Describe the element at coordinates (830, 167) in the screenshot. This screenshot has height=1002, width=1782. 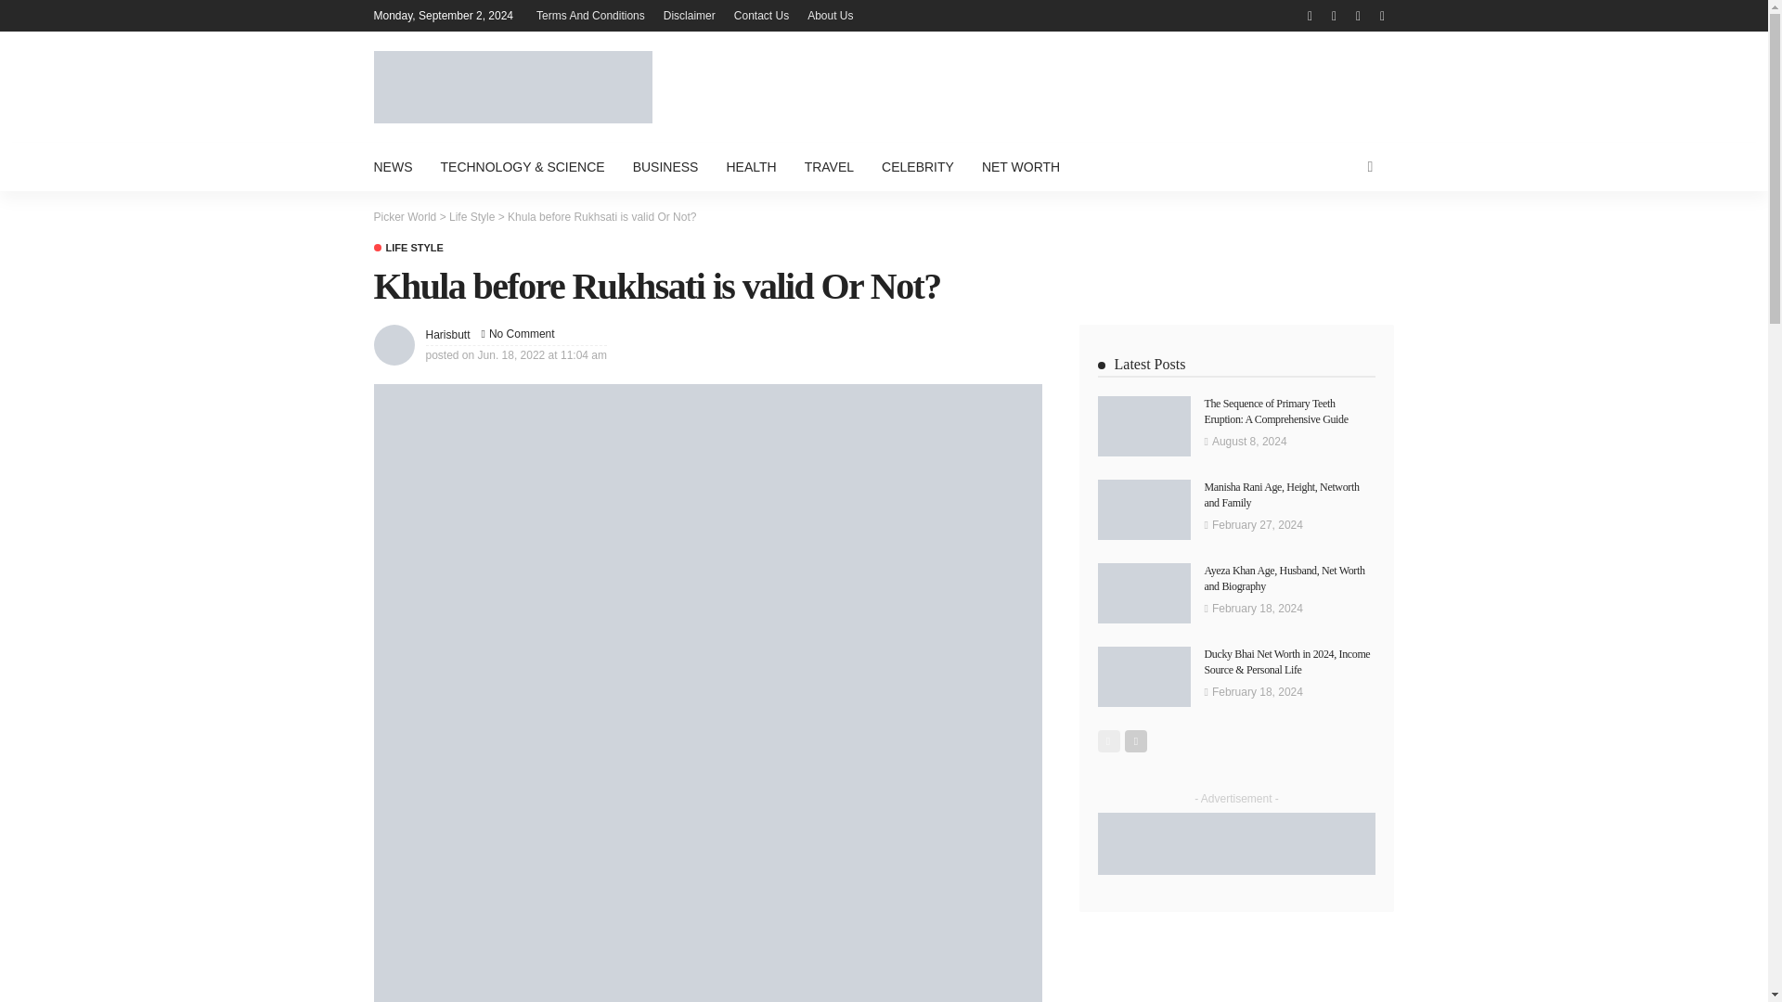
I see `TRAVEL` at that location.